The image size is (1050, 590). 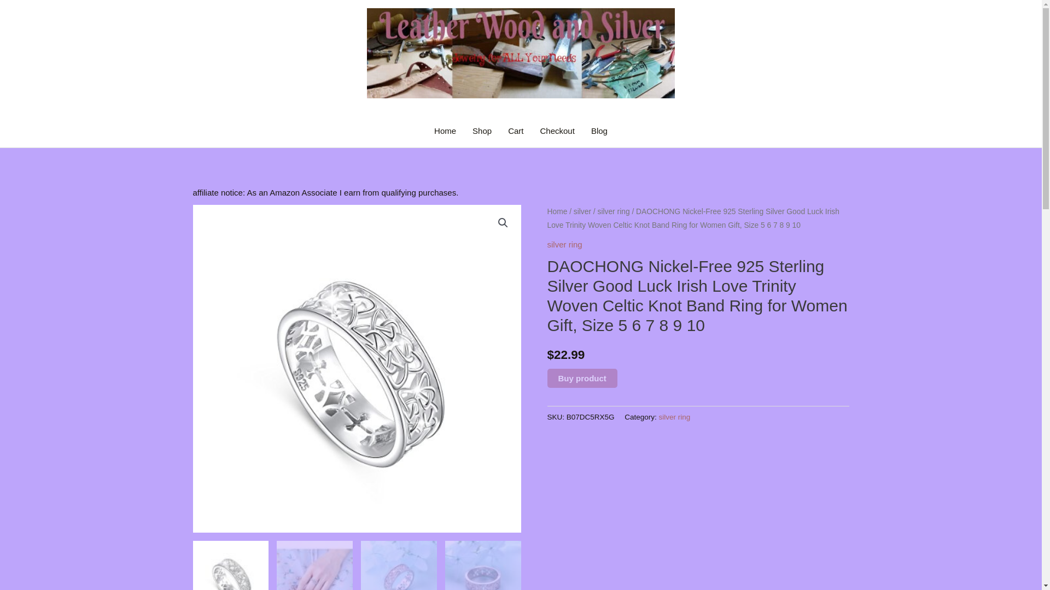 What do you see at coordinates (614, 212) in the screenshot?
I see `silver ring` at bounding box center [614, 212].